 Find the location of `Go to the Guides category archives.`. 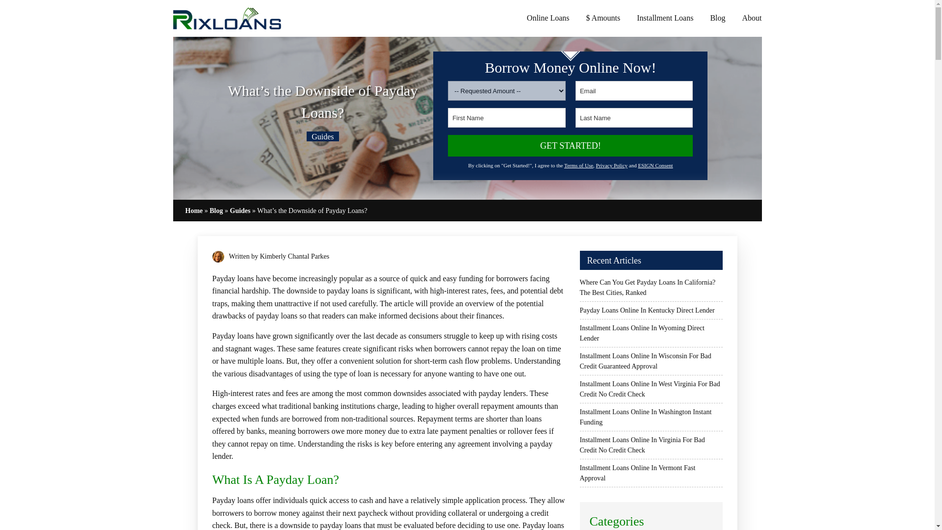

Go to the Guides category archives. is located at coordinates (240, 211).